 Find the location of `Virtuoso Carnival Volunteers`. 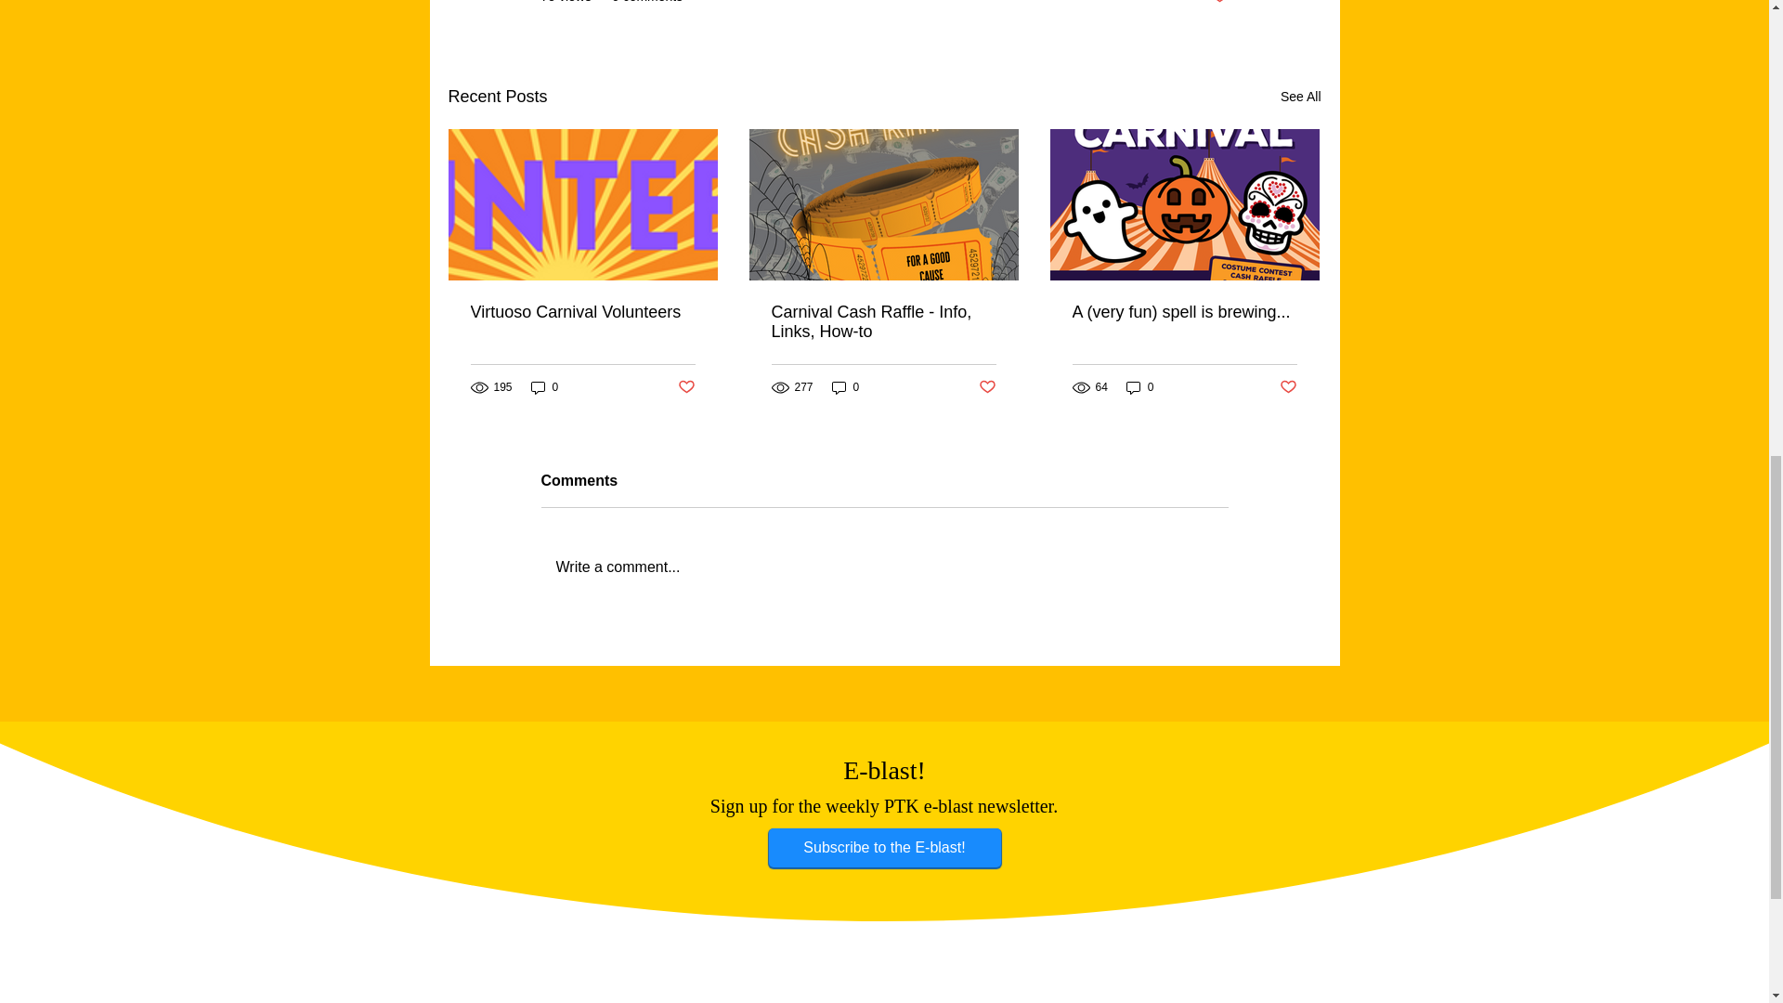

Virtuoso Carnival Volunteers is located at coordinates (582, 312).